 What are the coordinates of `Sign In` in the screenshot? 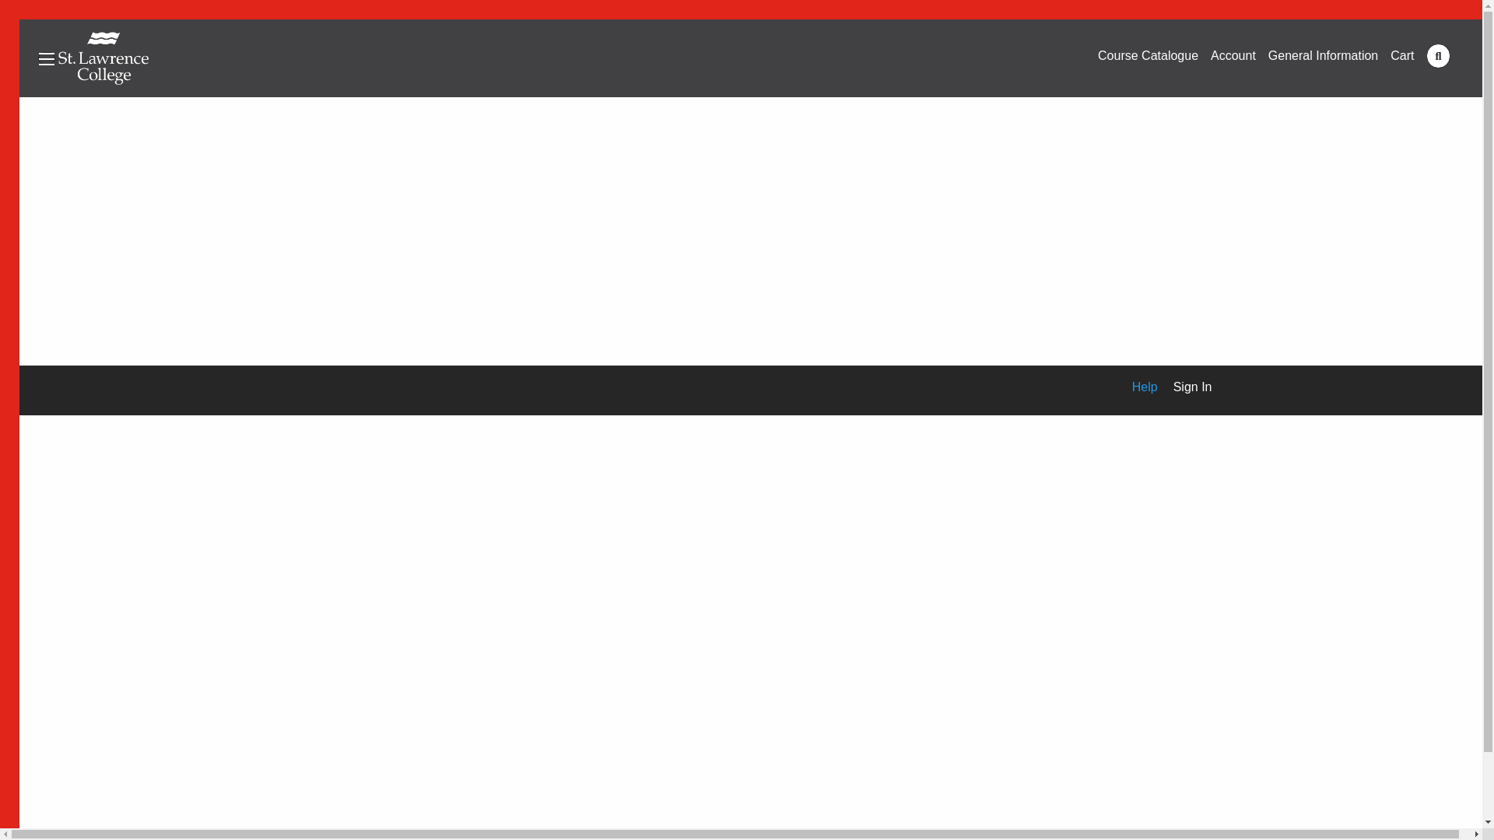 It's located at (1184, 387).